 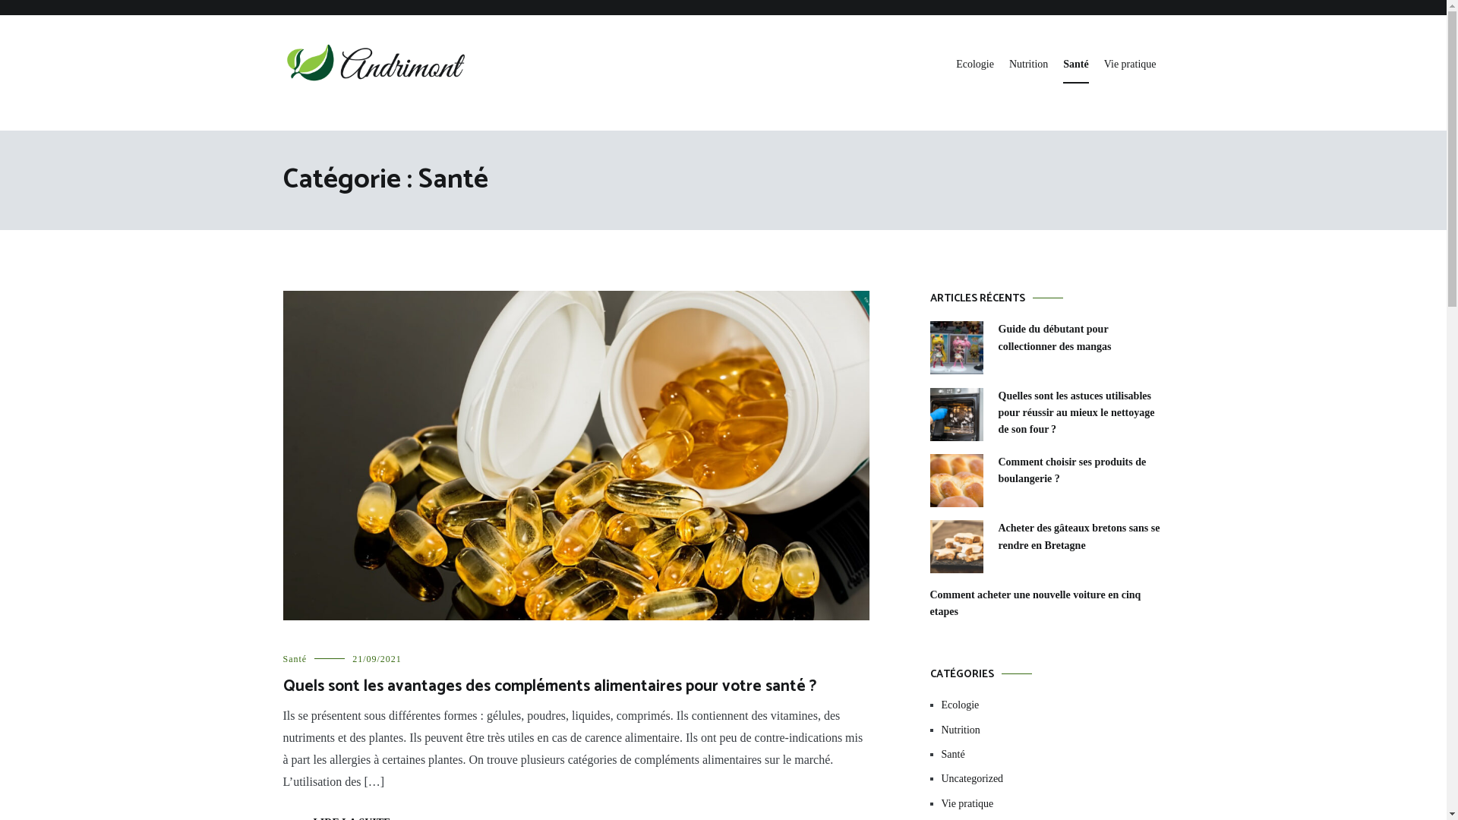 What do you see at coordinates (1052, 804) in the screenshot?
I see `Vie pratique` at bounding box center [1052, 804].